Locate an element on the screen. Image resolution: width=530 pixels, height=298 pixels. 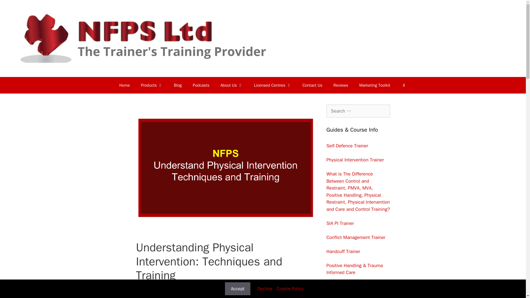
Licensed Centres is located at coordinates (273, 85).